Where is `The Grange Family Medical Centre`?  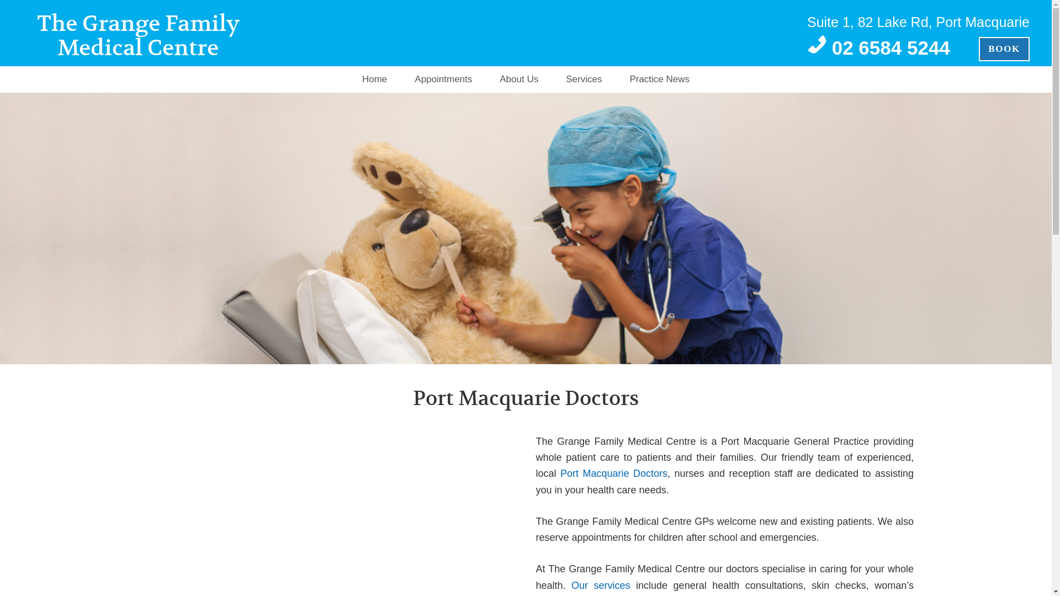 The Grange Family Medical Centre is located at coordinates (138, 35).